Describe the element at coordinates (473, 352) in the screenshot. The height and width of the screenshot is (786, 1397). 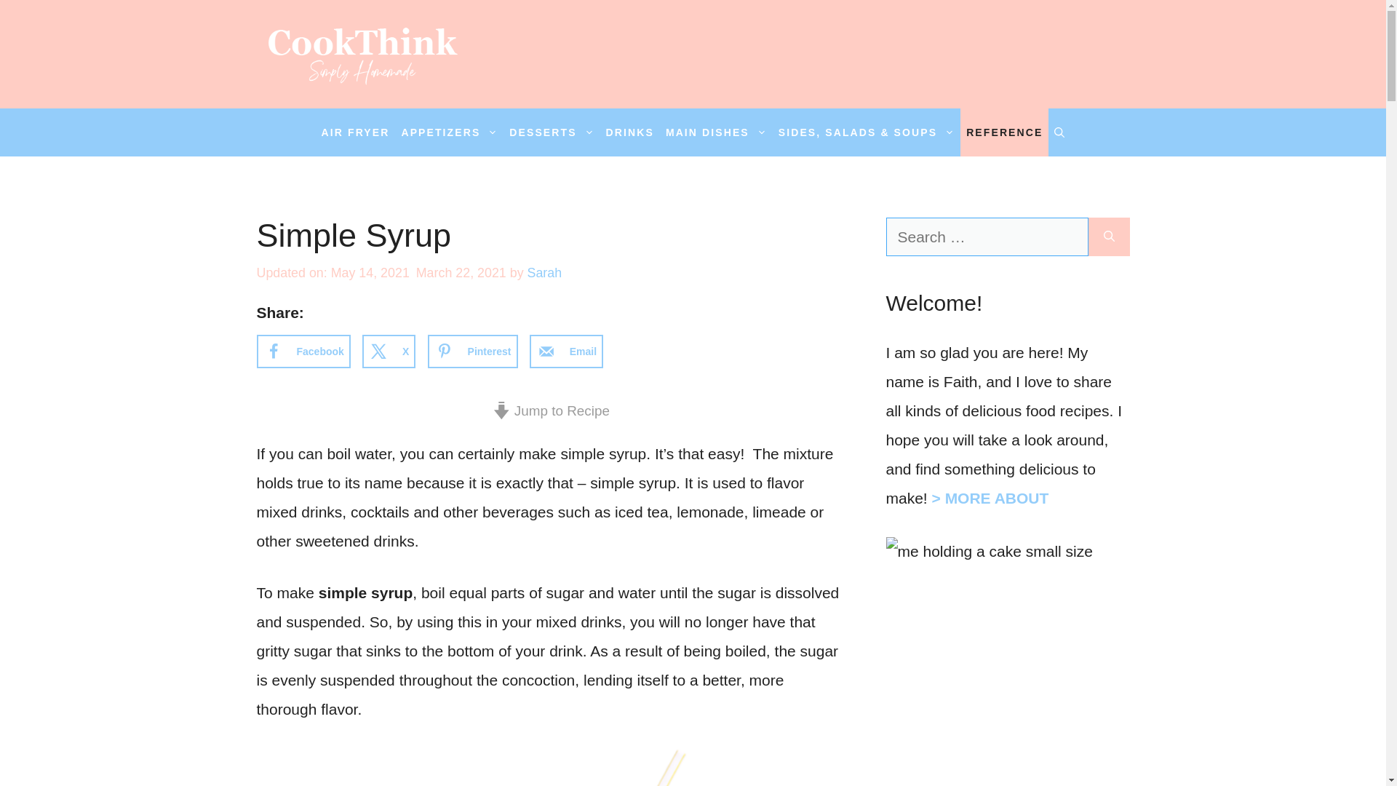
I see `Save to Pinterest` at that location.